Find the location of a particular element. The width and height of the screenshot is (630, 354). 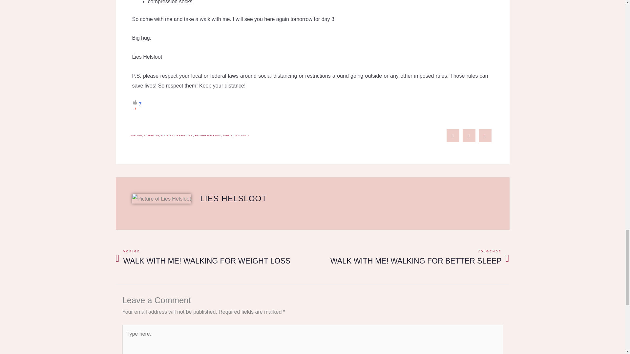

7 is located at coordinates (136, 104).